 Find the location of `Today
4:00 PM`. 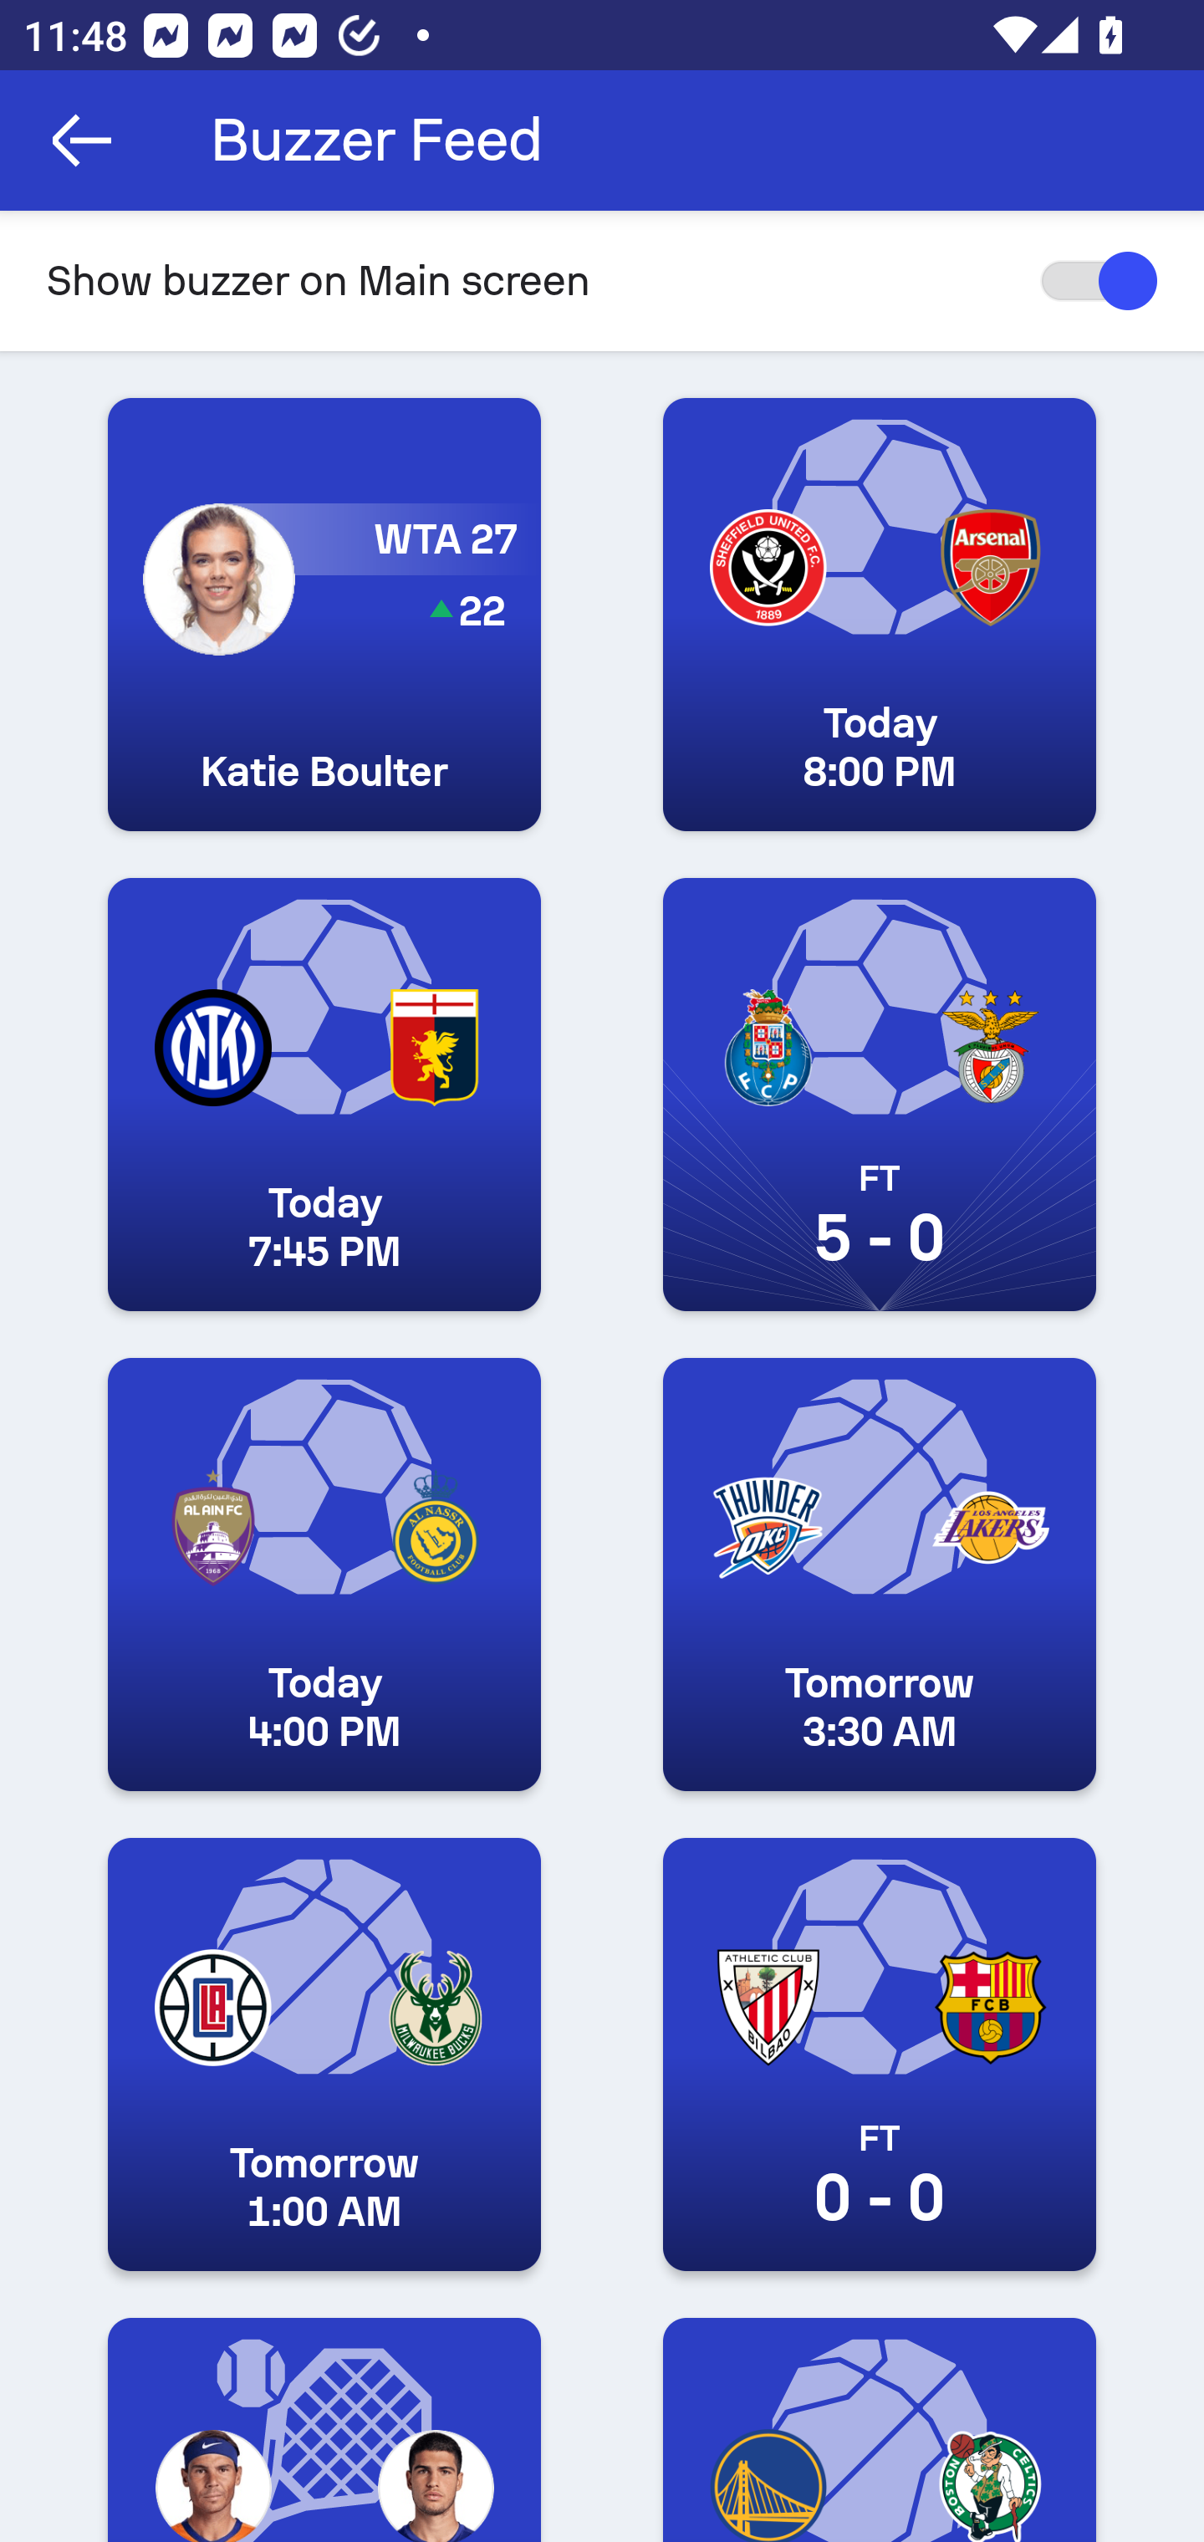

Today
4:00 PM is located at coordinates (324, 1575).